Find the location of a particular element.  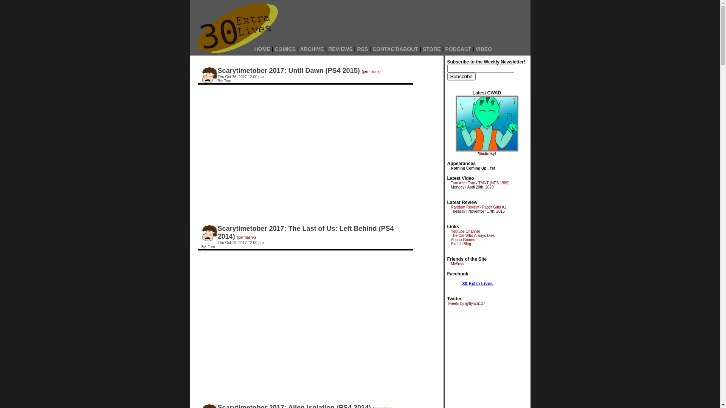

REVIEWS is located at coordinates (340, 49).